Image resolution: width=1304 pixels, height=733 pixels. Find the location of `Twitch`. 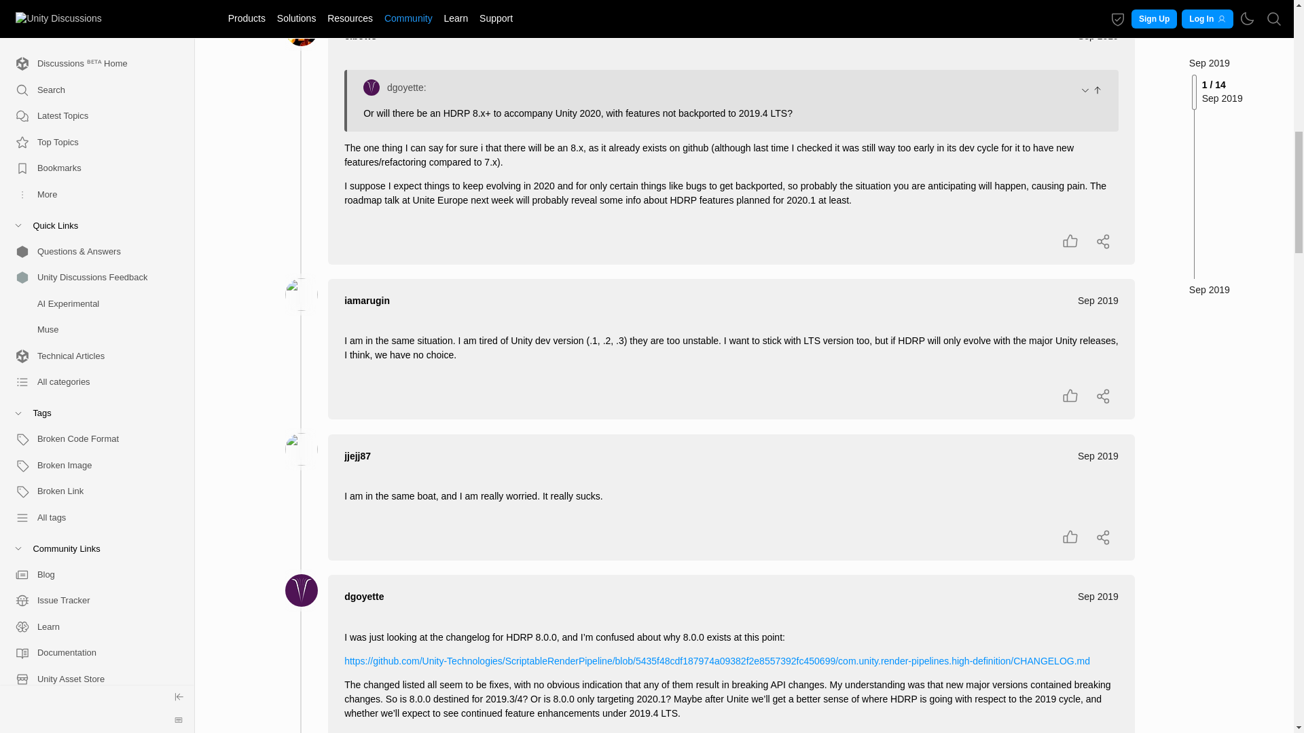

Twitch is located at coordinates (92, 285).